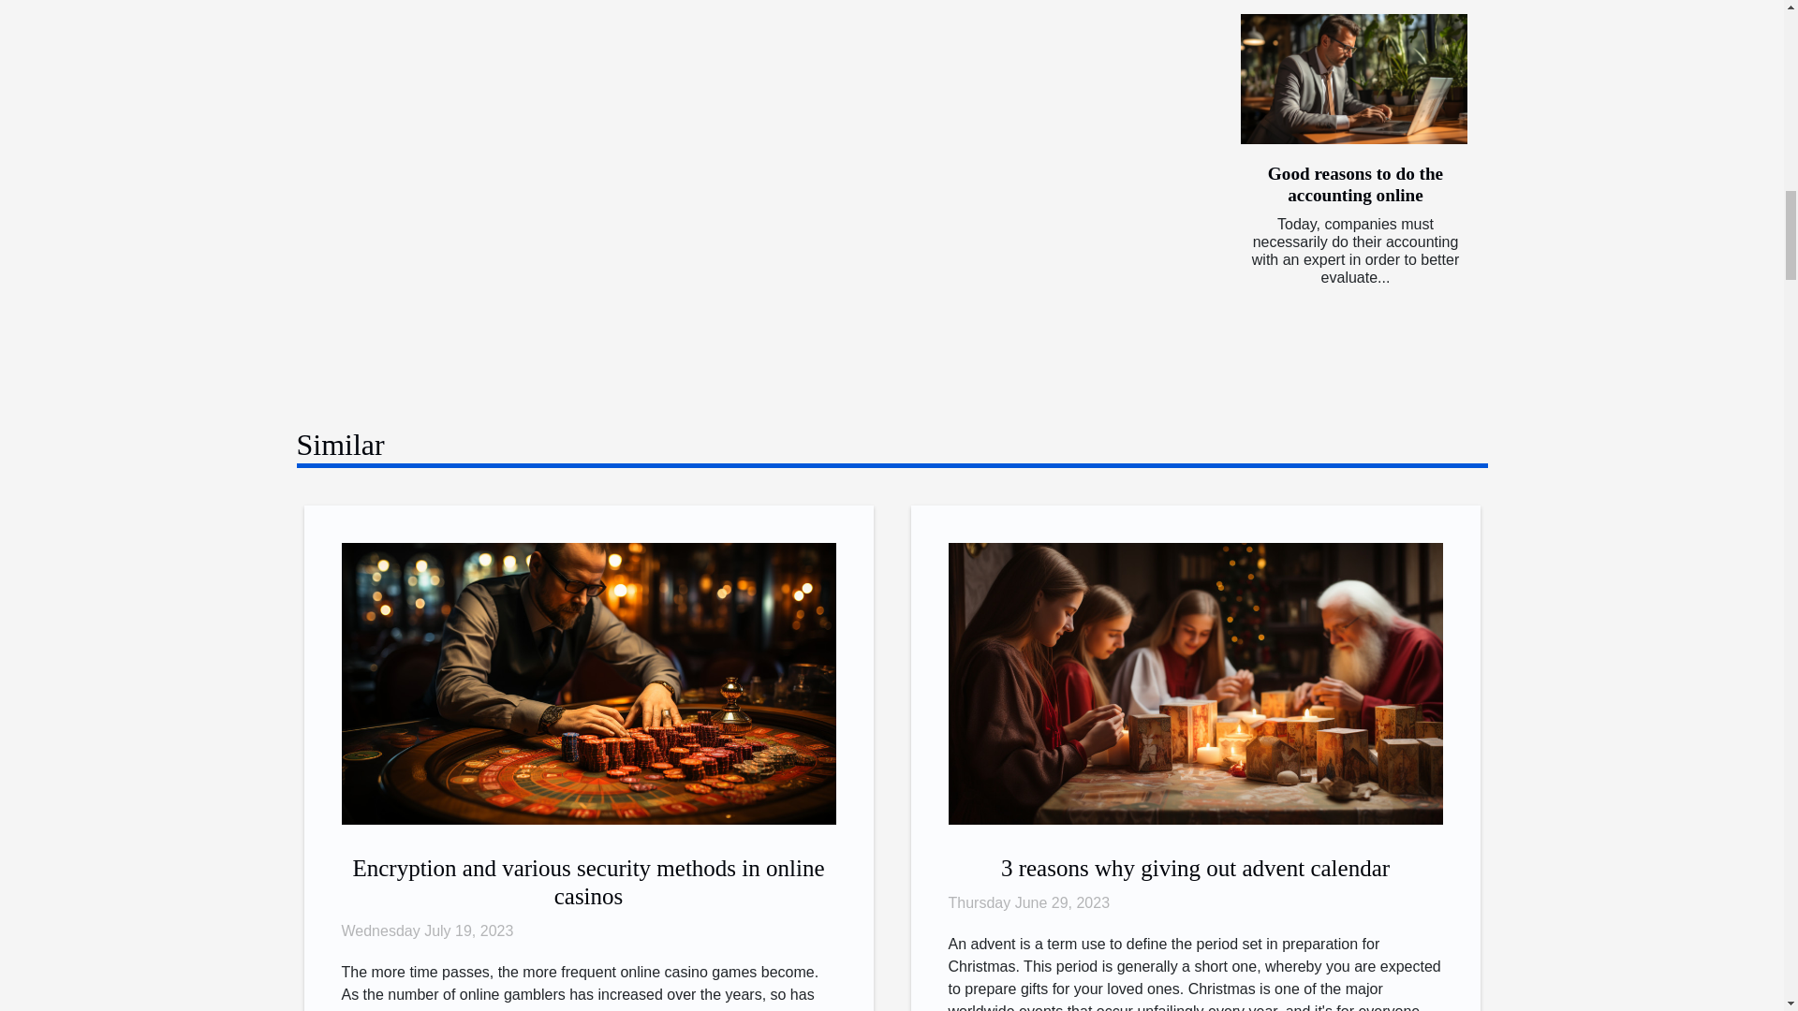  Describe the element at coordinates (1194, 682) in the screenshot. I see `3 reasons why giving out advent calendar` at that location.